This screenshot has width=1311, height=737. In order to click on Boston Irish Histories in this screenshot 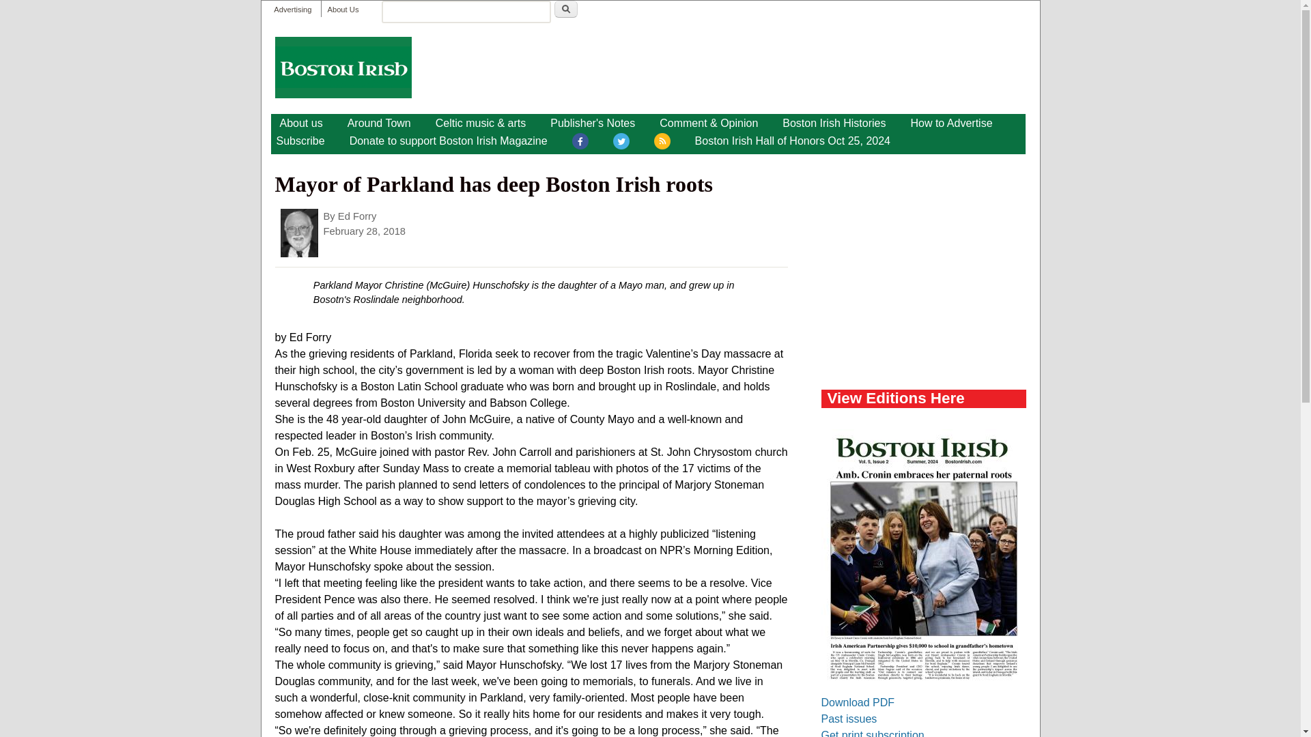, I will do `click(834, 123)`.